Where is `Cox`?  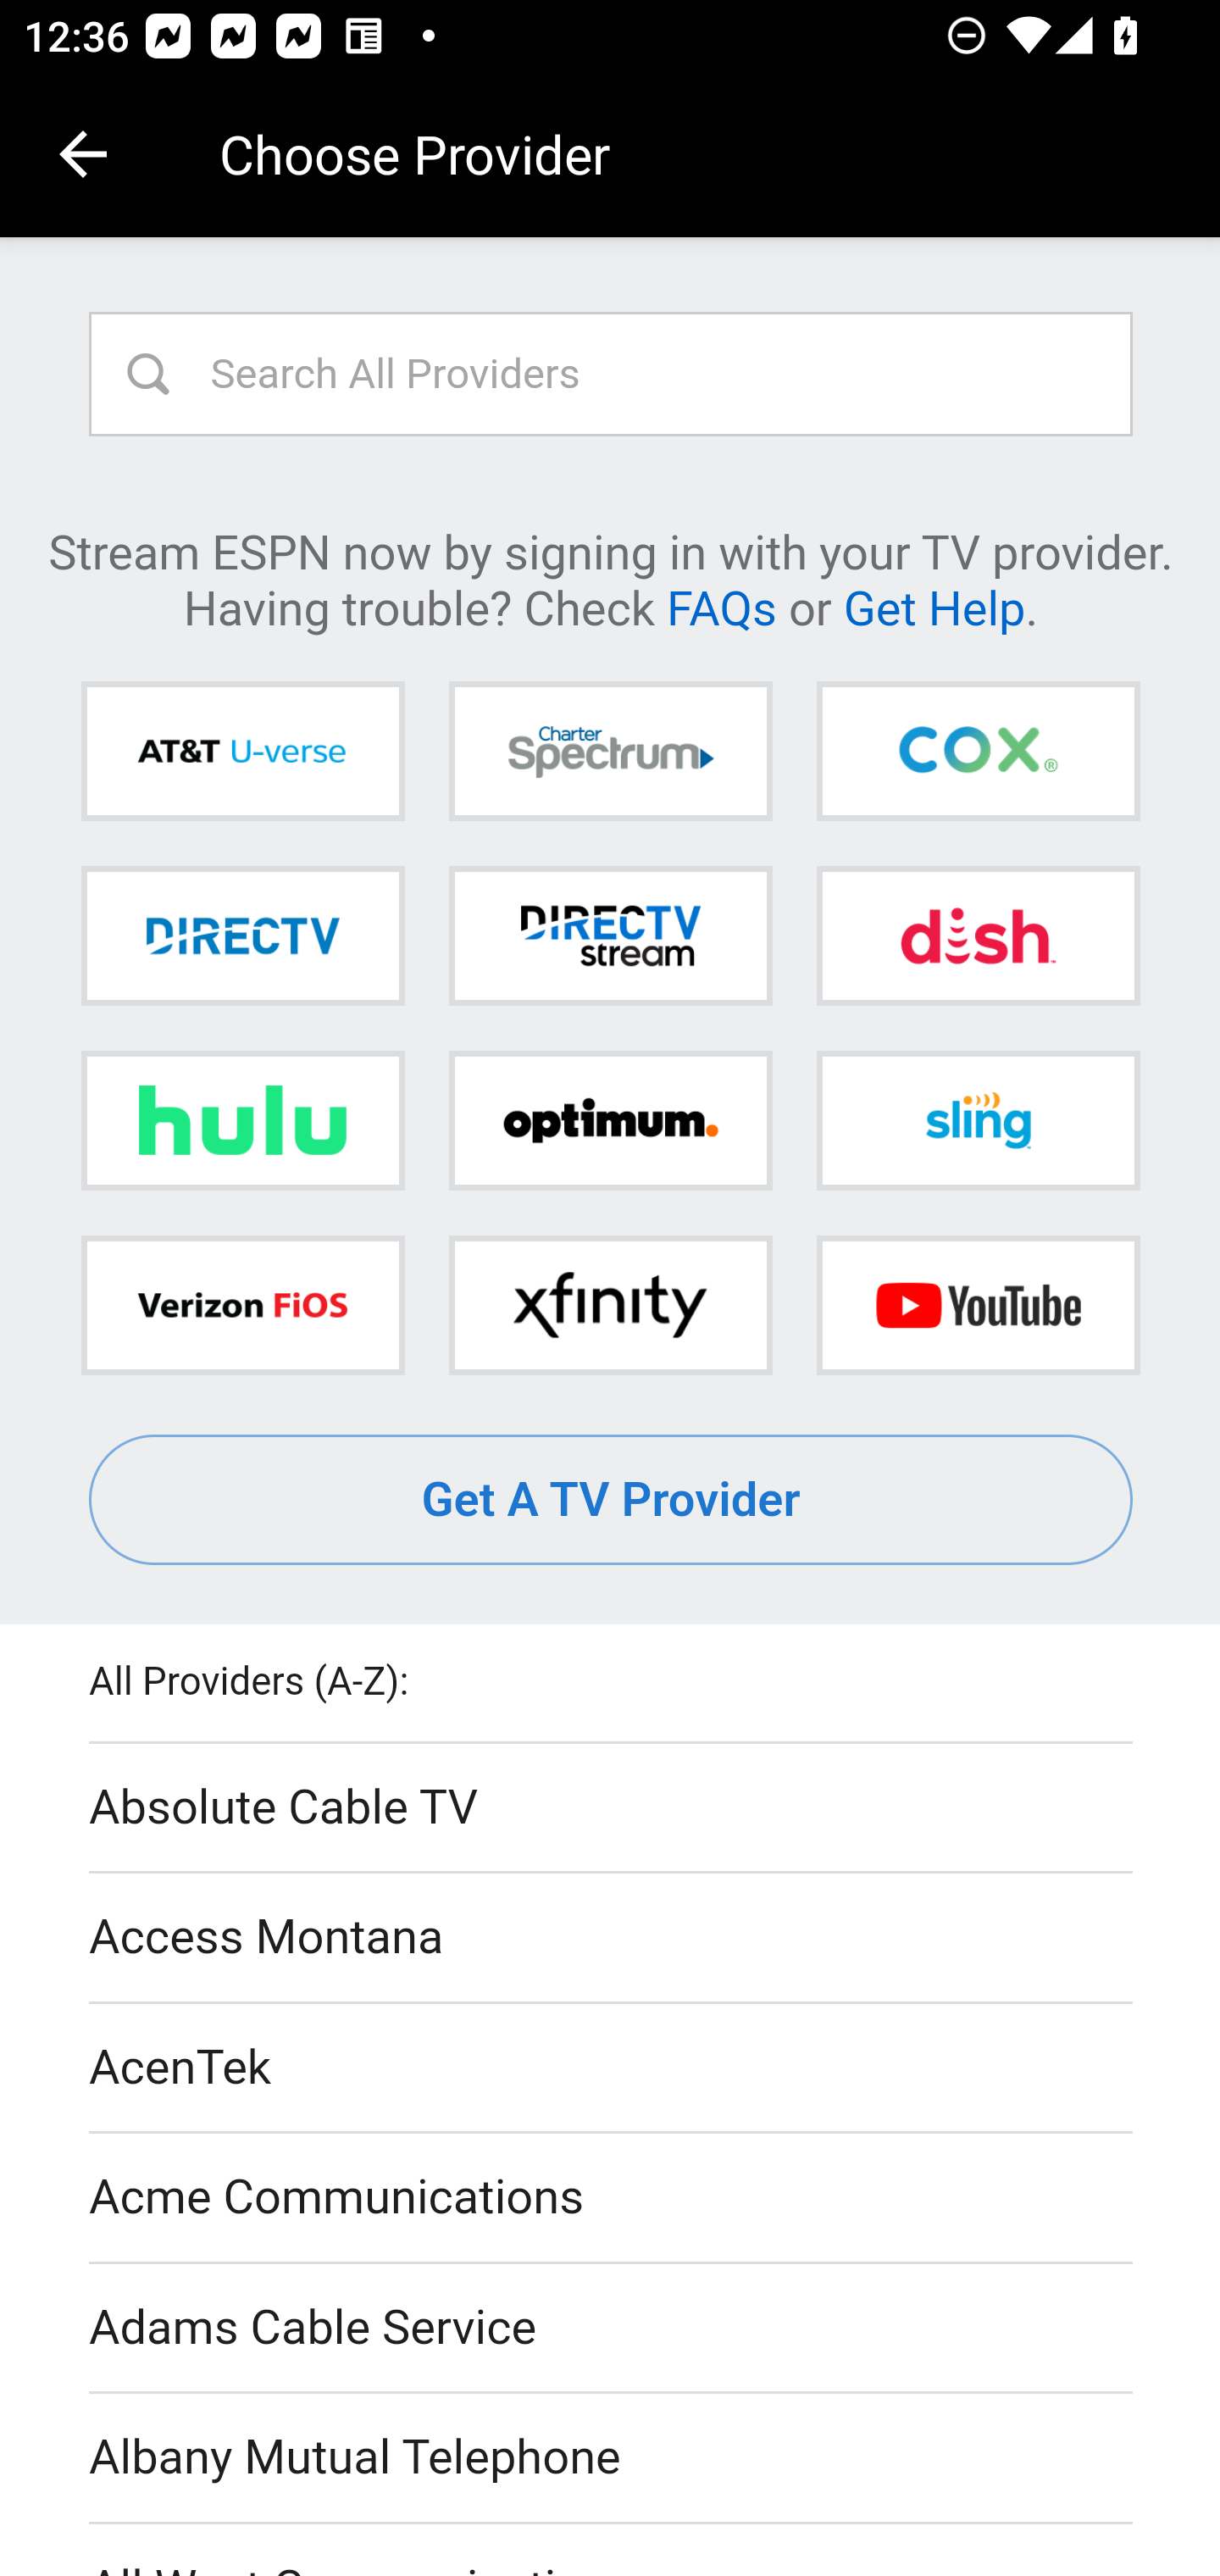
Cox is located at coordinates (978, 752).